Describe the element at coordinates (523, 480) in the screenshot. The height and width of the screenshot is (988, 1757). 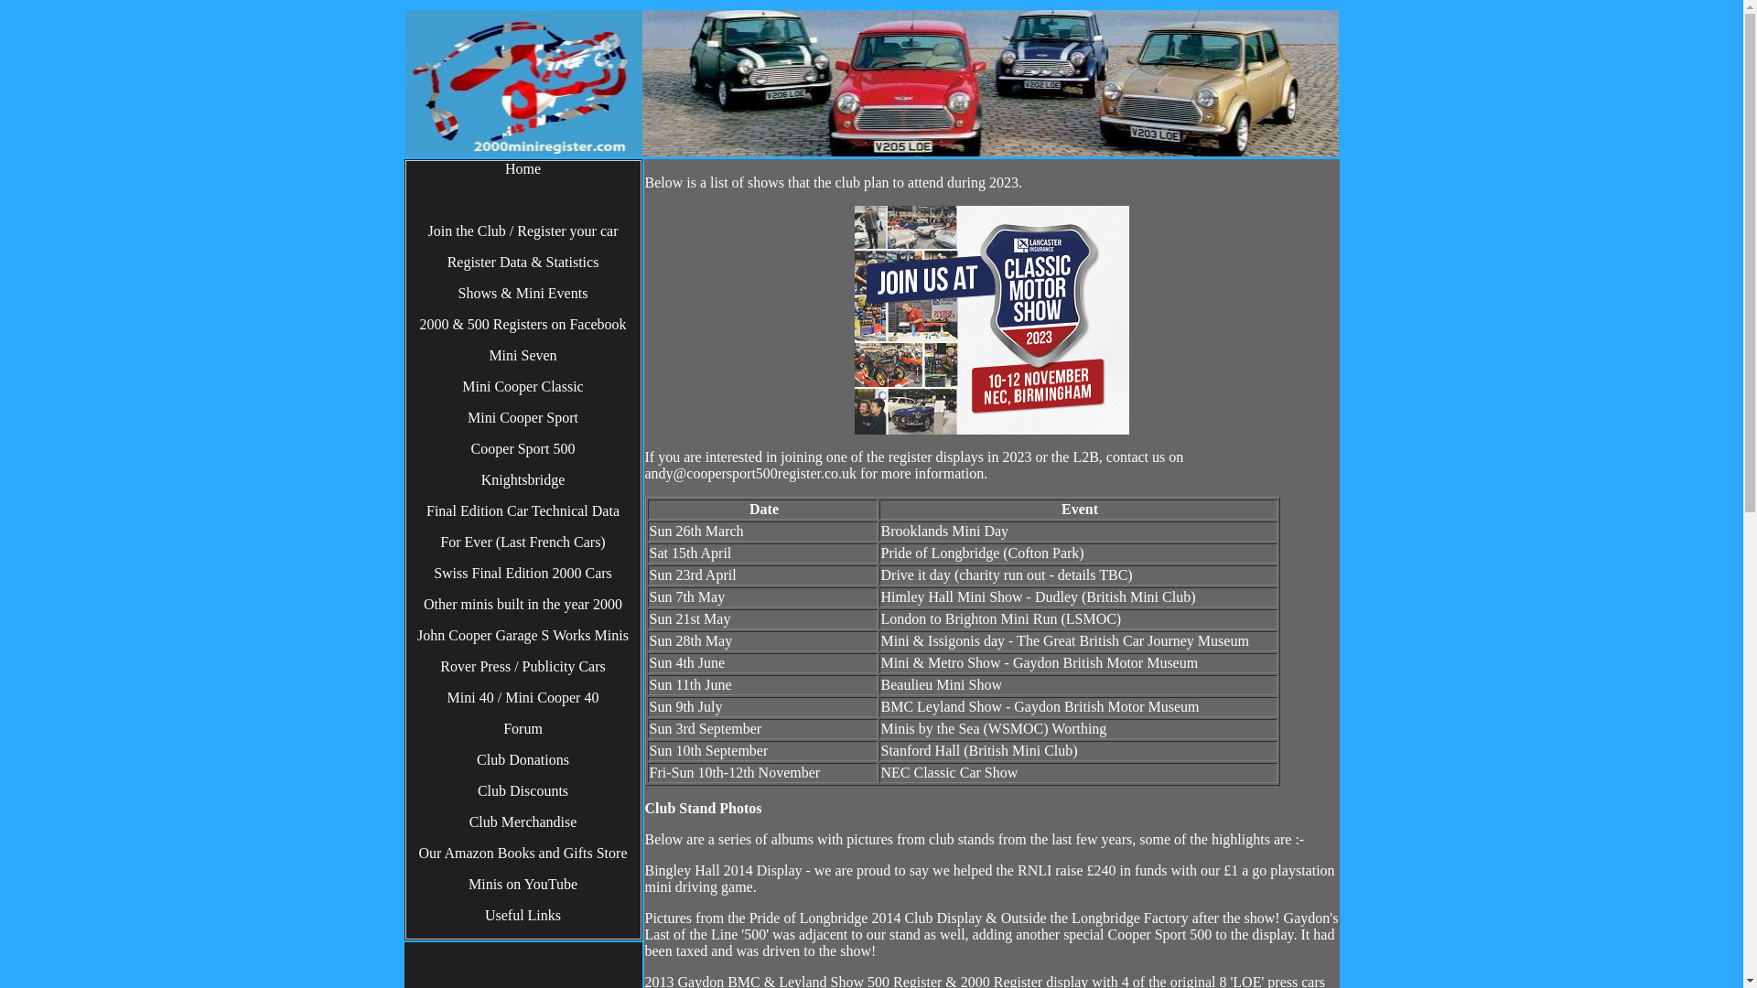
I see `Knightsbridge` at that location.